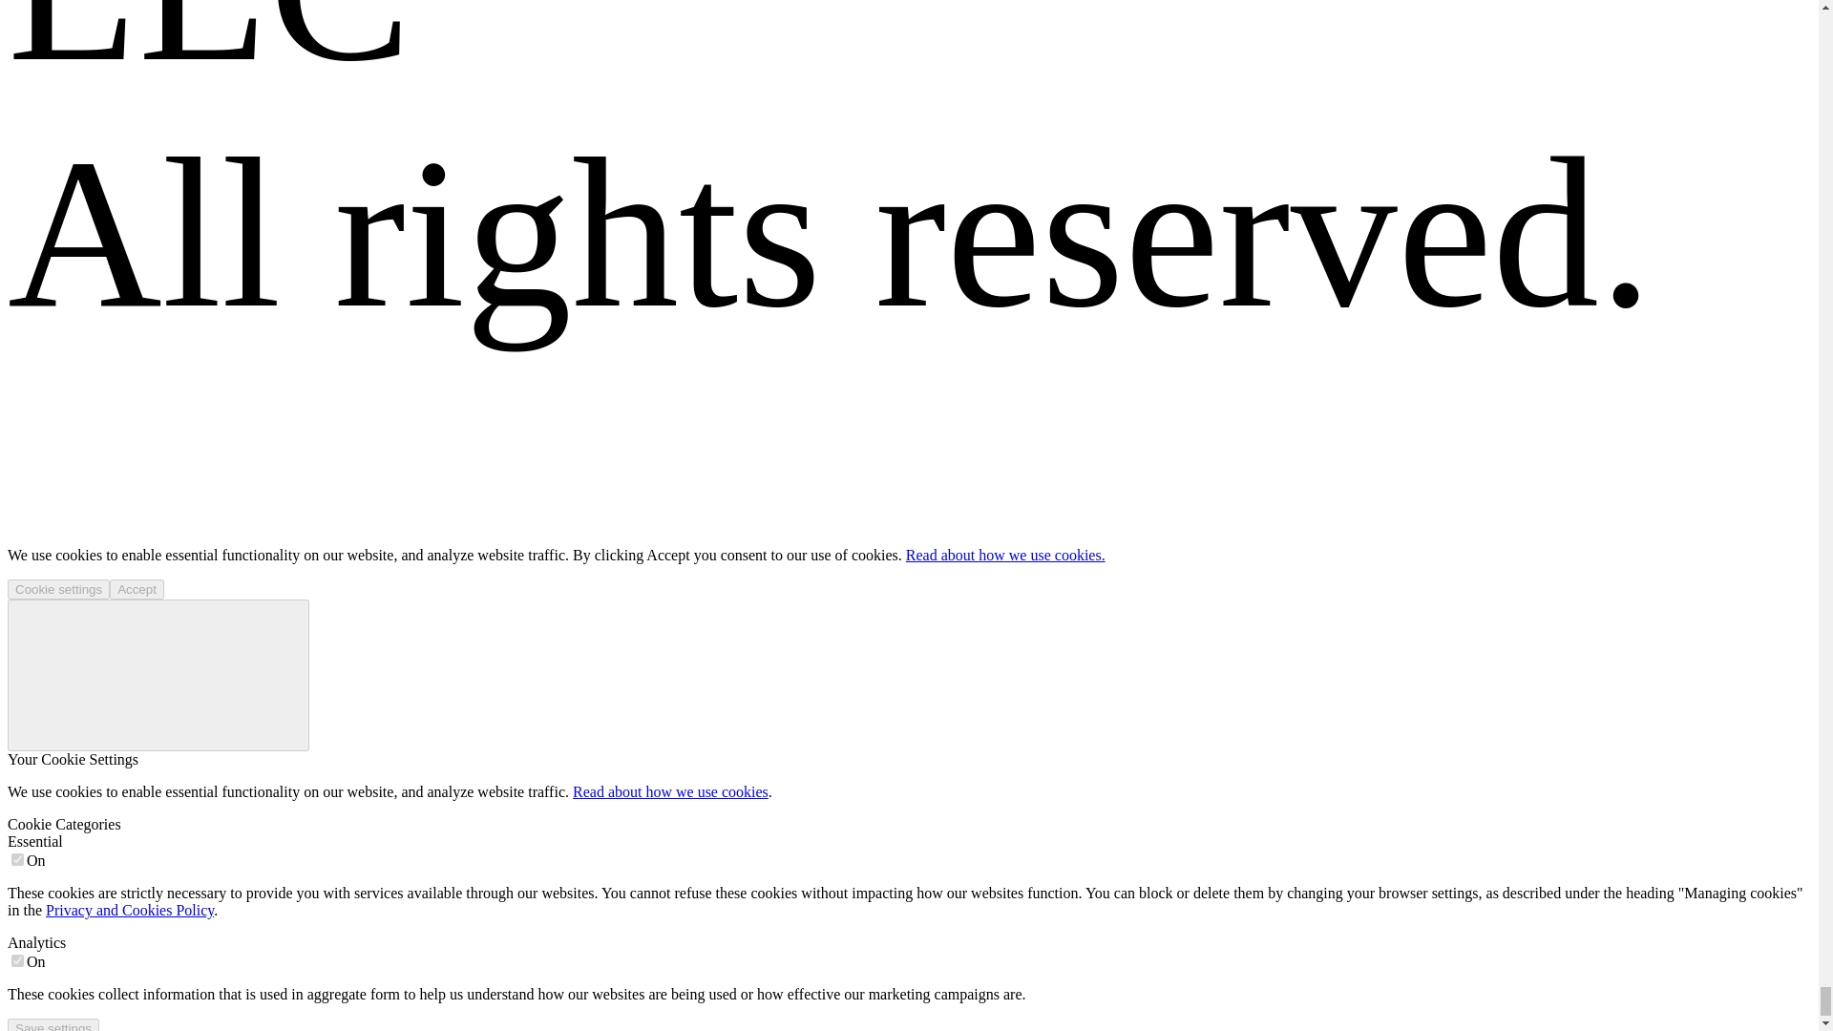 The height and width of the screenshot is (1031, 1833). I want to click on Cookie settings, so click(58, 588).